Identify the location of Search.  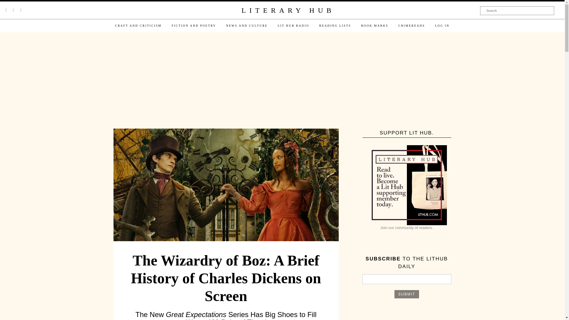
(517, 10).